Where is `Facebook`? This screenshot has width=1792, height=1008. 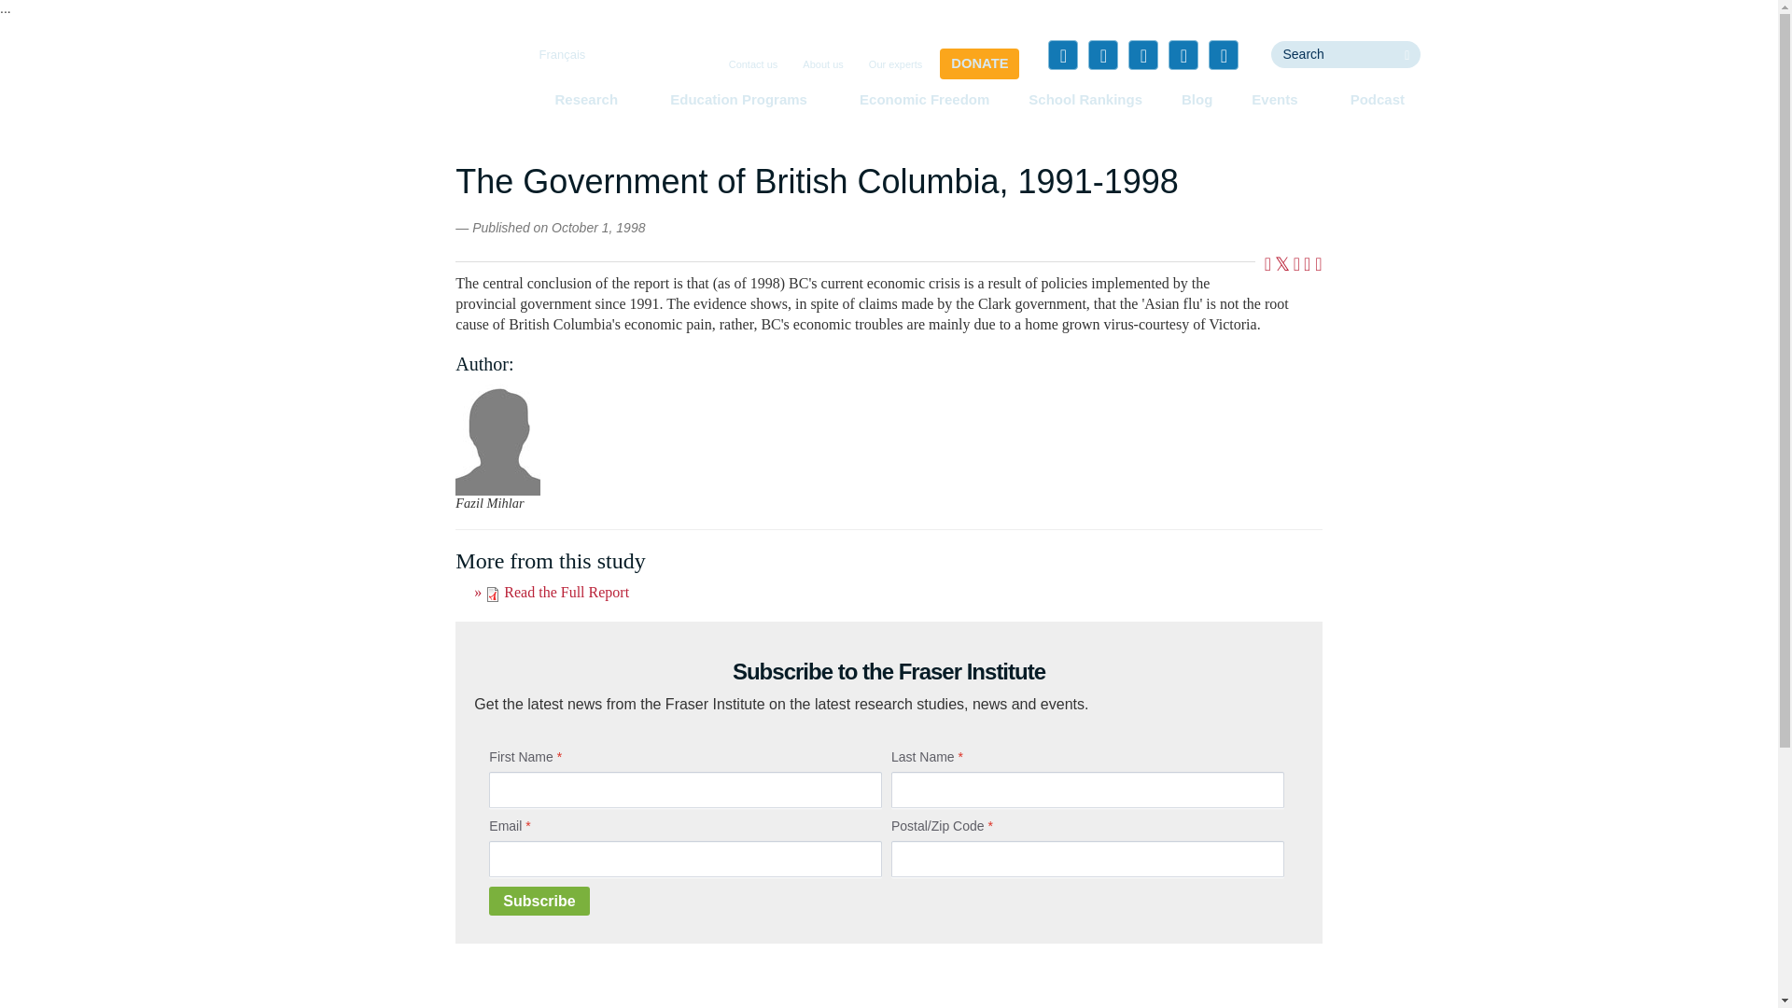 Facebook is located at coordinates (1063, 54).